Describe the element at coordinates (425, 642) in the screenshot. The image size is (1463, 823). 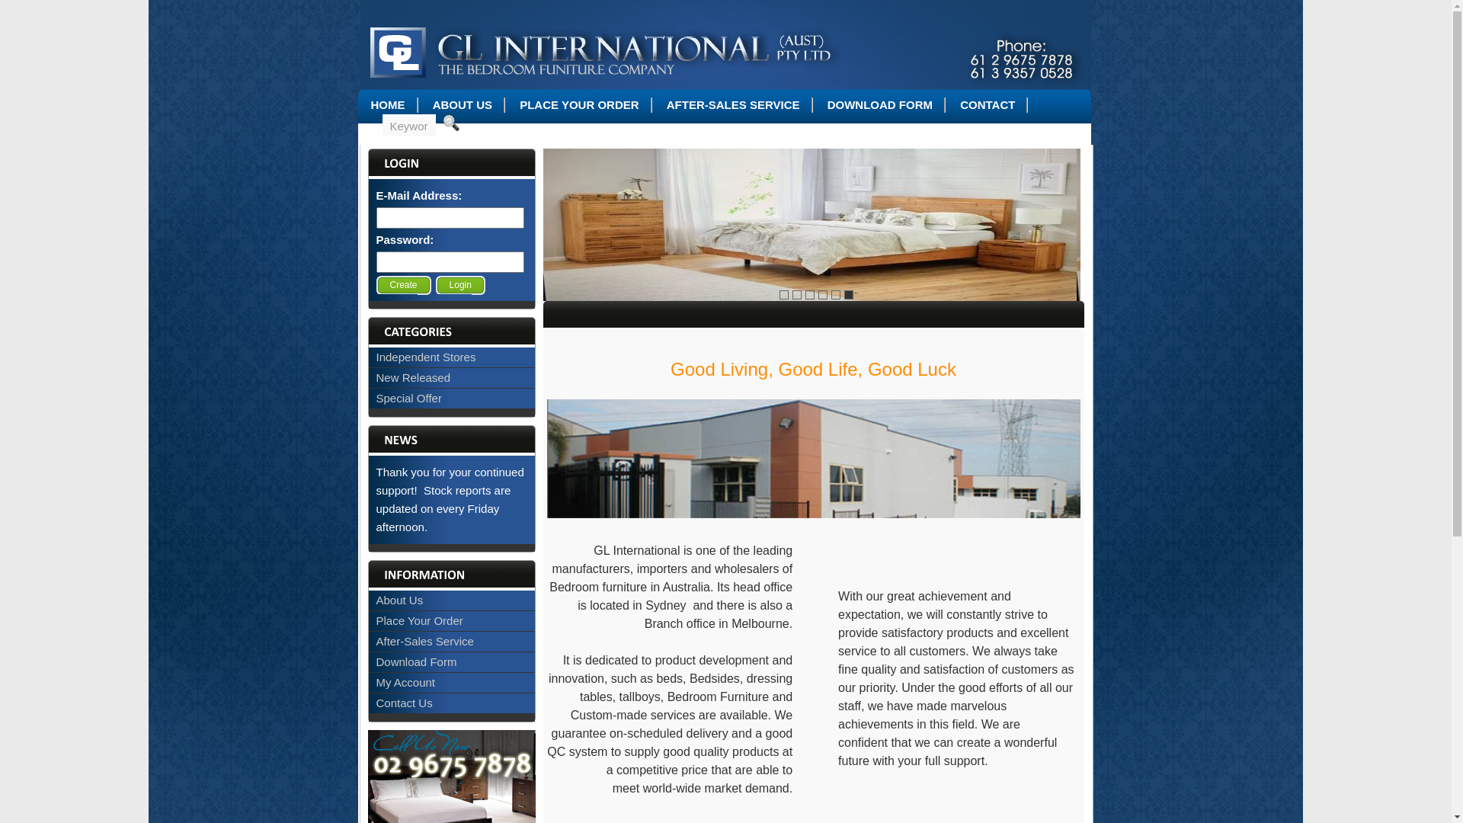
I see `After-Sales Service` at that location.